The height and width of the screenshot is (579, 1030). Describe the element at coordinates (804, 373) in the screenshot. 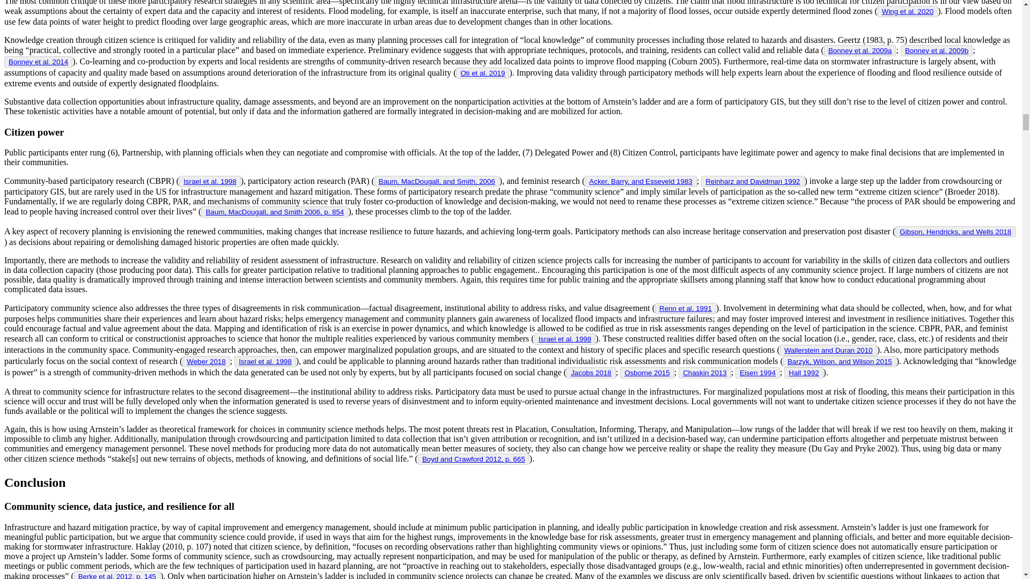

I see `Hall 1992` at that location.